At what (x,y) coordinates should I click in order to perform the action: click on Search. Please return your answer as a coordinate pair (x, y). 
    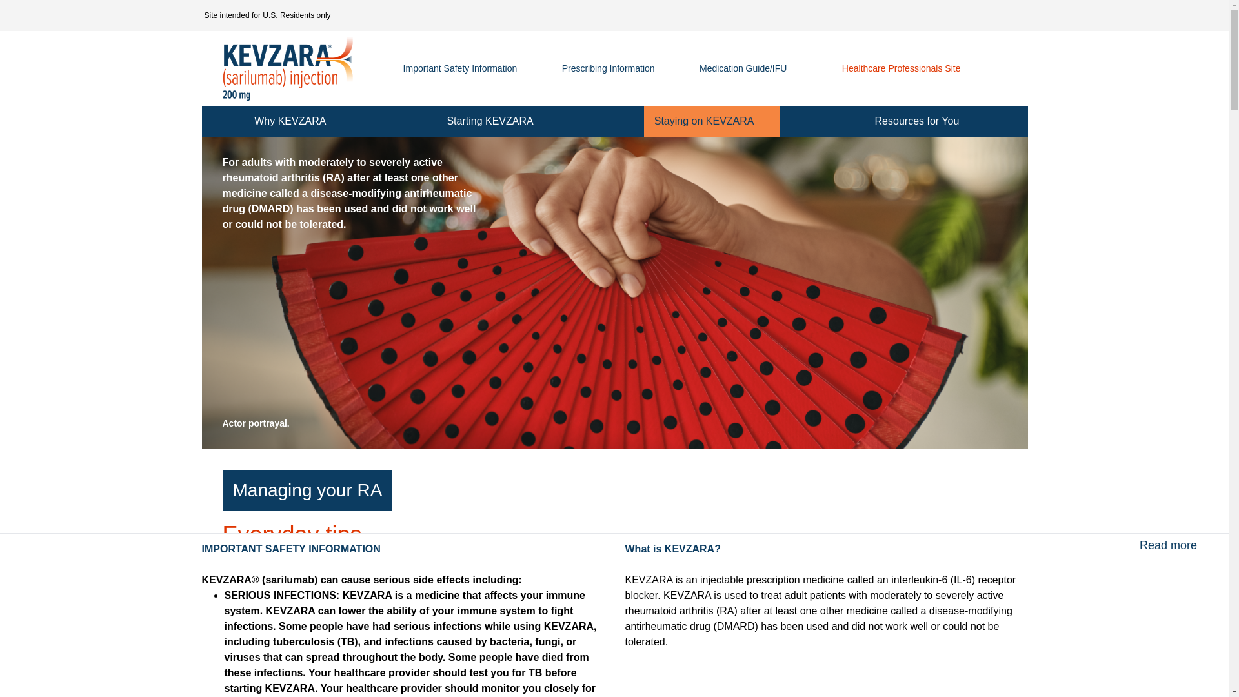
    Looking at the image, I should click on (991, 68).